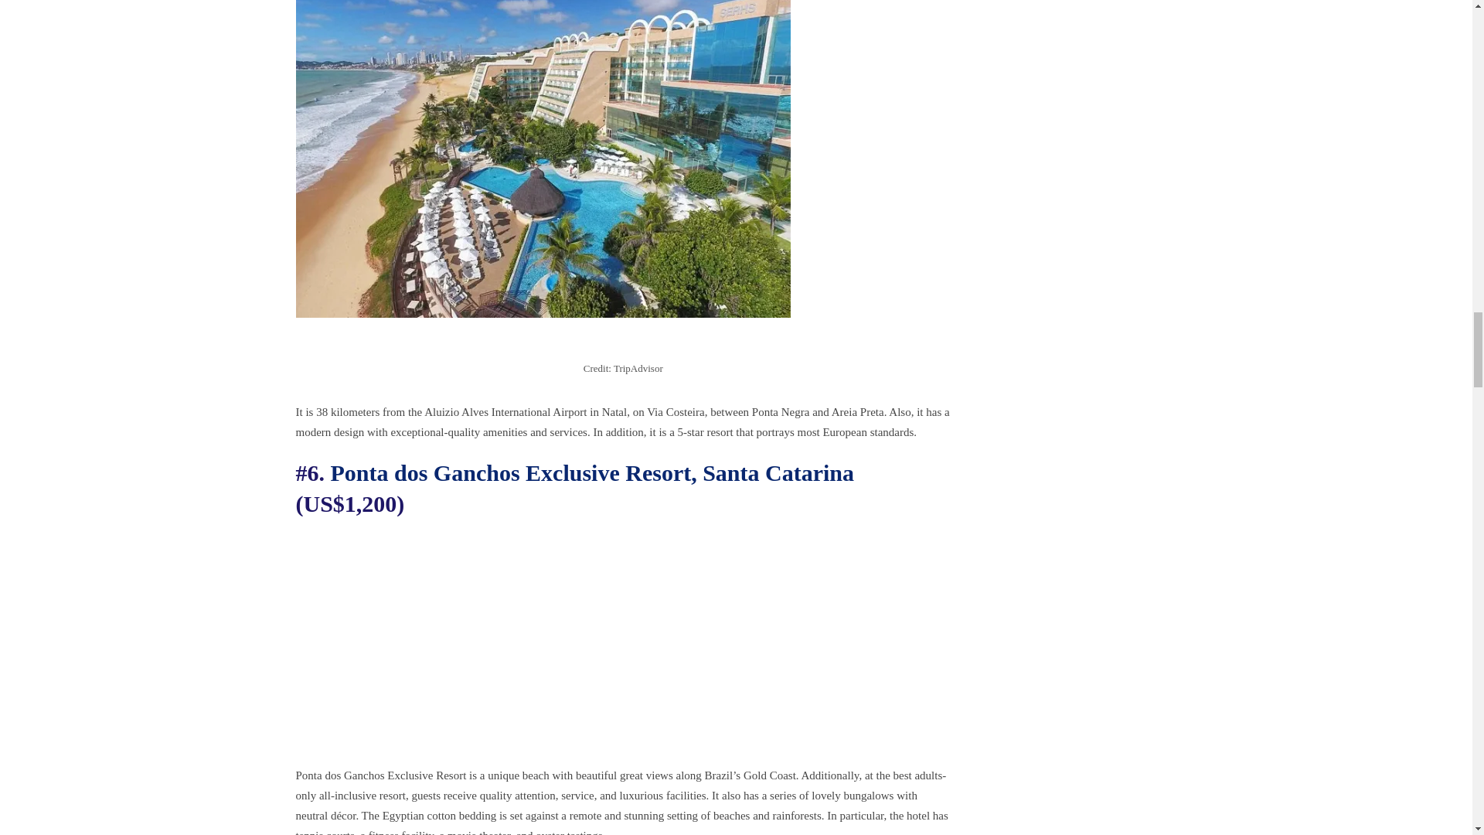 Image resolution: width=1484 pixels, height=835 pixels. What do you see at coordinates (592, 472) in the screenshot?
I see `Ponta dos Ganchos Exclusive Resort, Santa Catarina` at bounding box center [592, 472].